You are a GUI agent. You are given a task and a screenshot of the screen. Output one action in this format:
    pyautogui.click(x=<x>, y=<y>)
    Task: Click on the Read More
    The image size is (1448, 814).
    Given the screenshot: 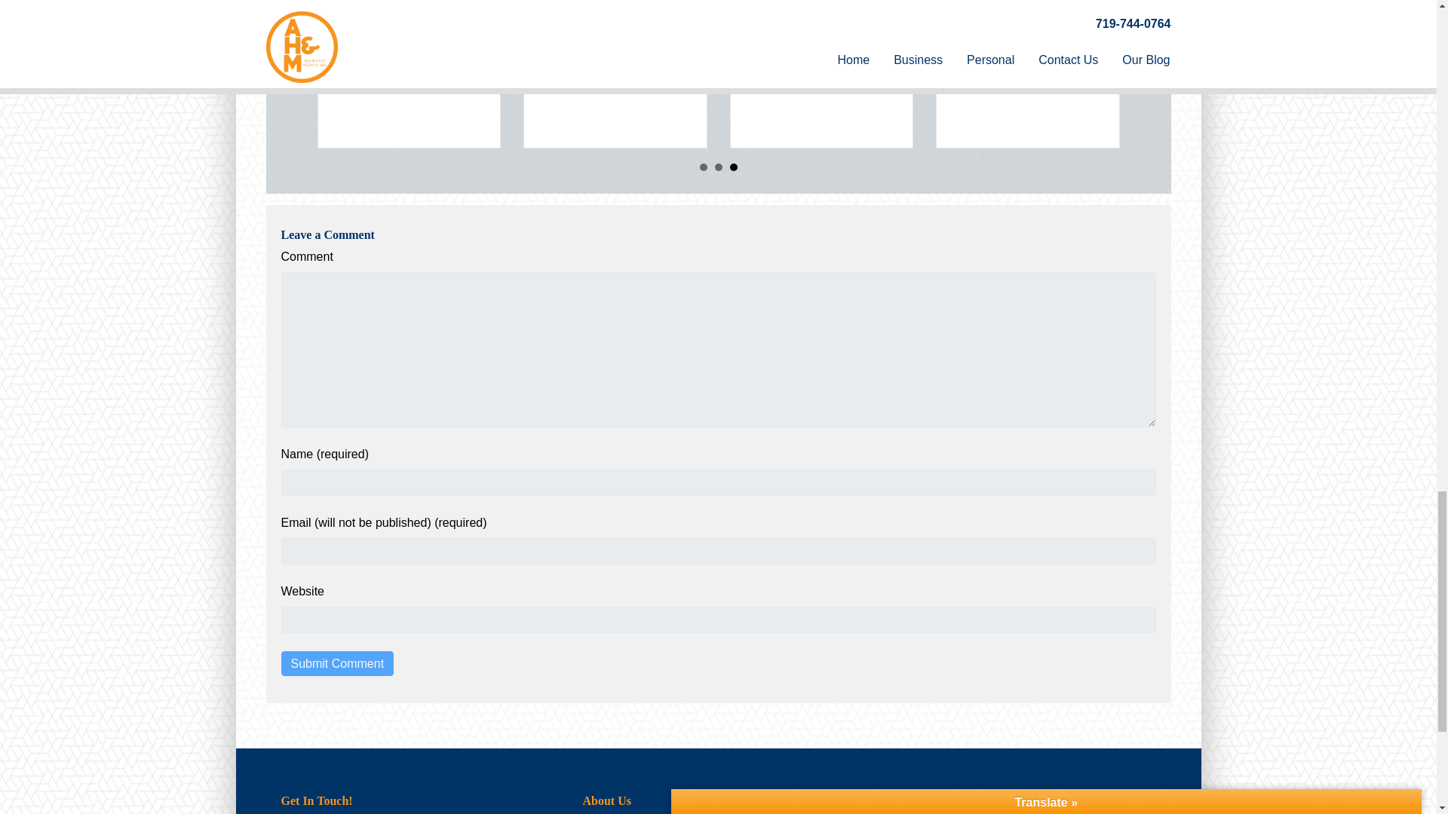 What is the action you would take?
    pyautogui.click(x=564, y=84)
    